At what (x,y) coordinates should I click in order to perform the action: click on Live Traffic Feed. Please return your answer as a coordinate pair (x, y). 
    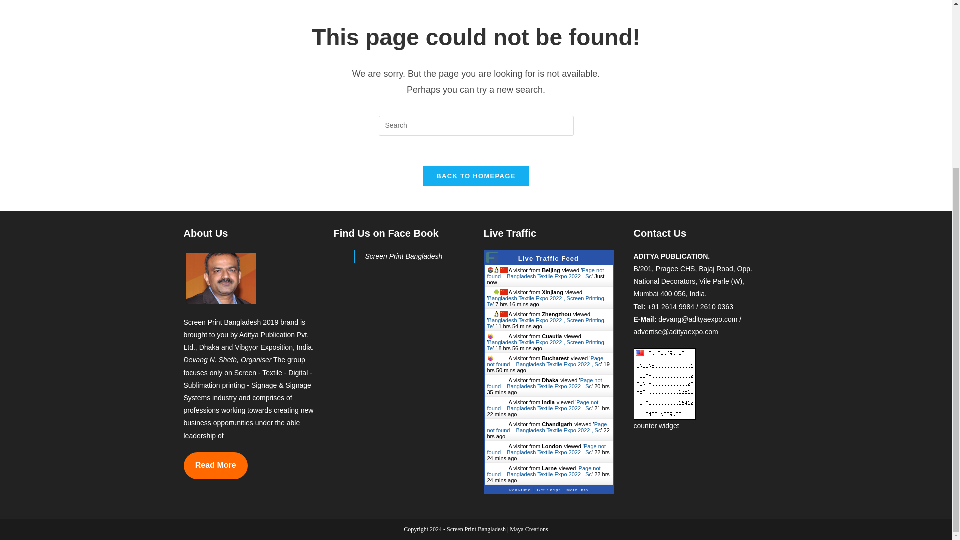
    Looking at the image, I should click on (548, 258).